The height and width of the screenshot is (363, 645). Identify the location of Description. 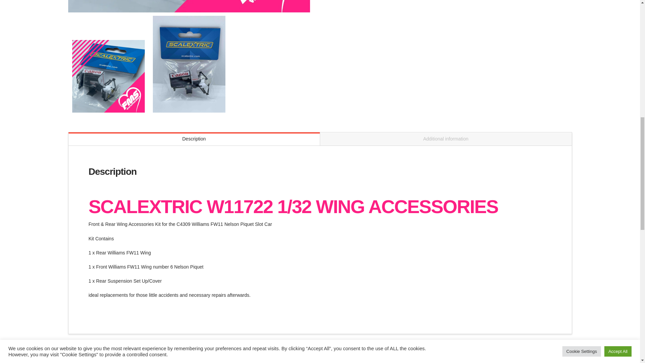
(194, 139).